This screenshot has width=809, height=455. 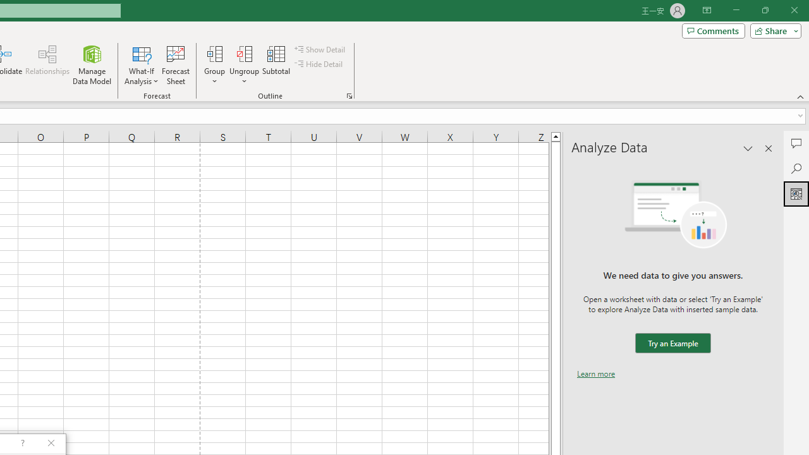 What do you see at coordinates (769, 148) in the screenshot?
I see `Close pane` at bounding box center [769, 148].